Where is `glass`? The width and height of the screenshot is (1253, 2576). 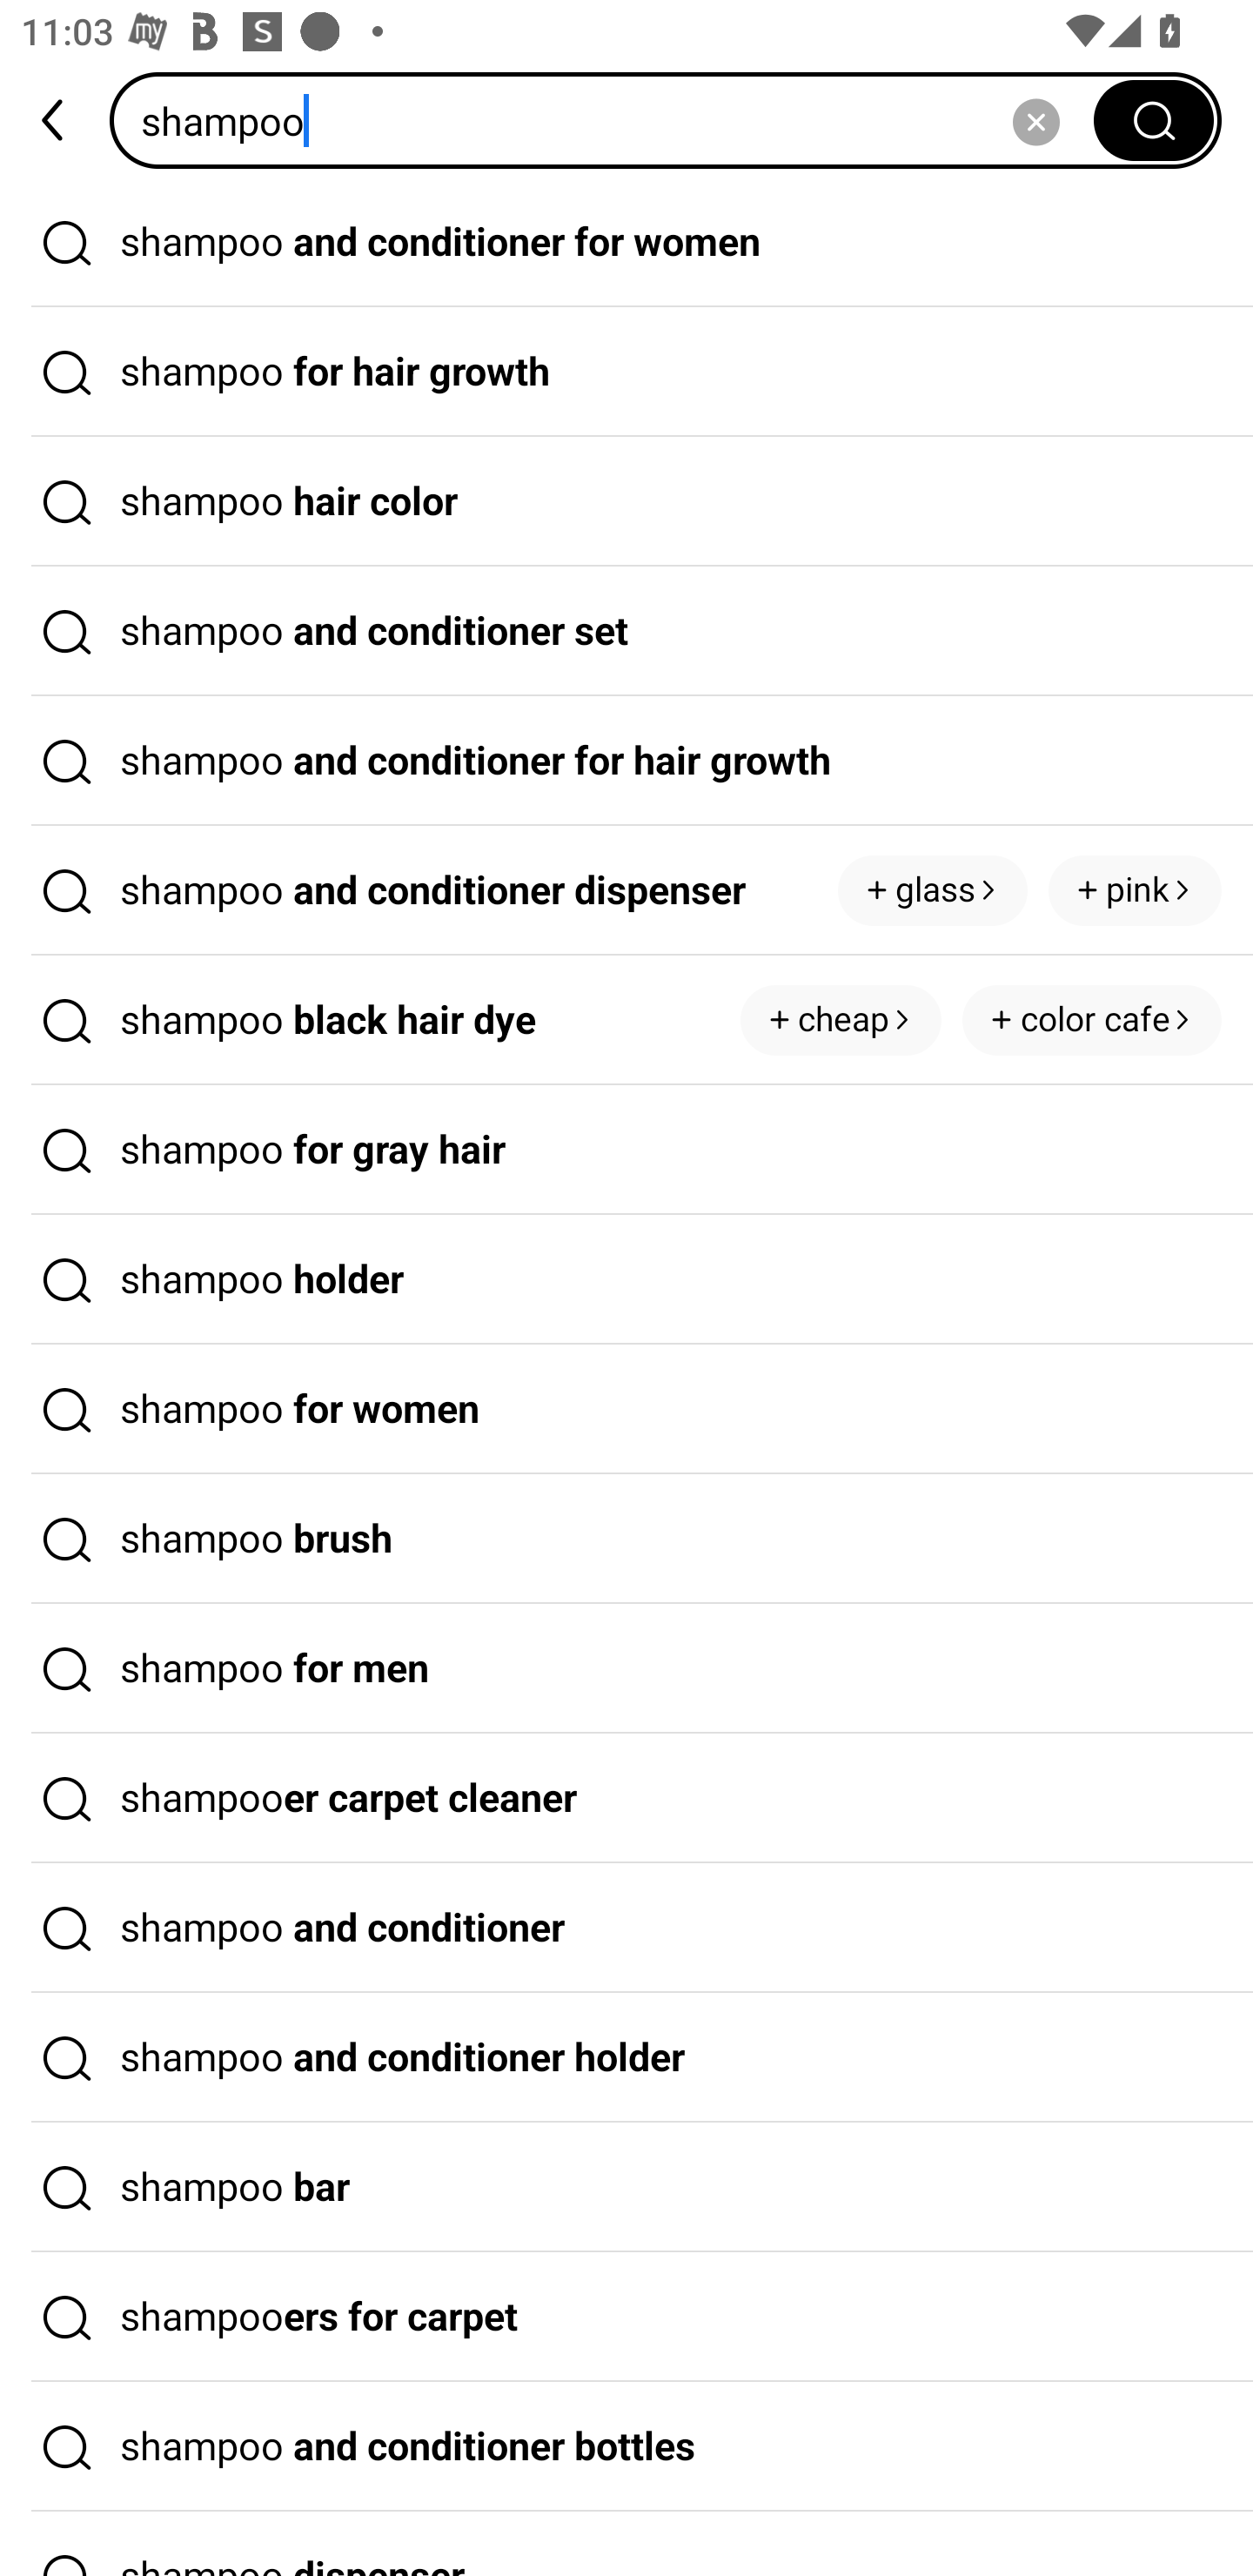 glass is located at coordinates (933, 889).